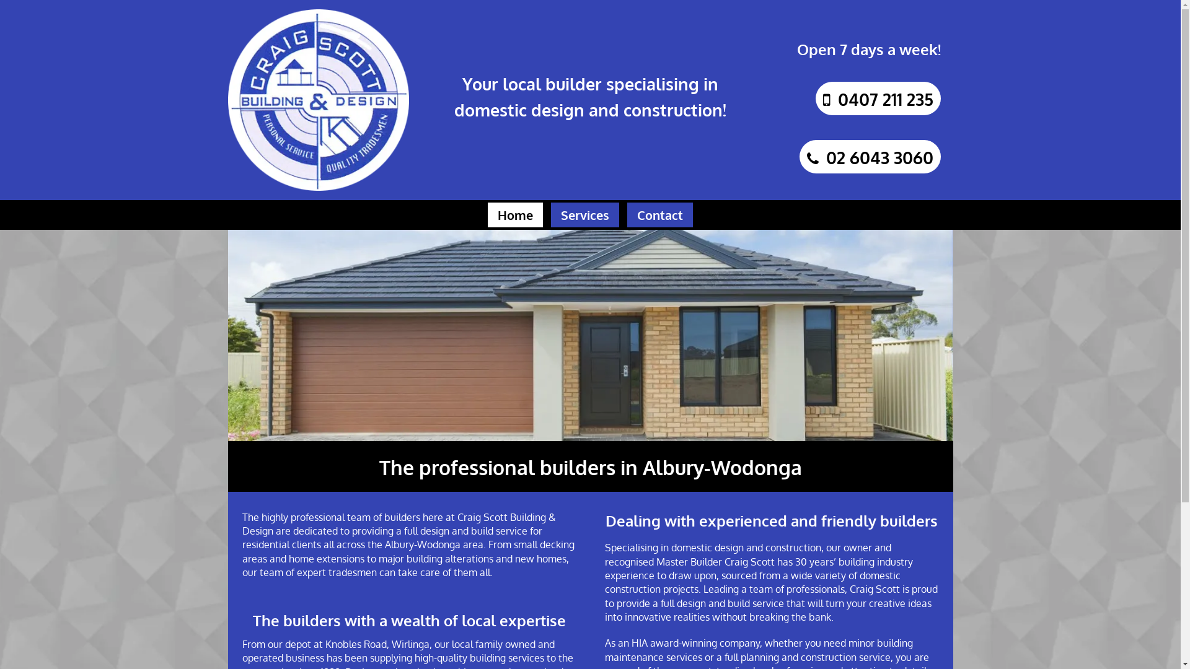 This screenshot has height=669, width=1190. What do you see at coordinates (585, 214) in the screenshot?
I see `Services` at bounding box center [585, 214].